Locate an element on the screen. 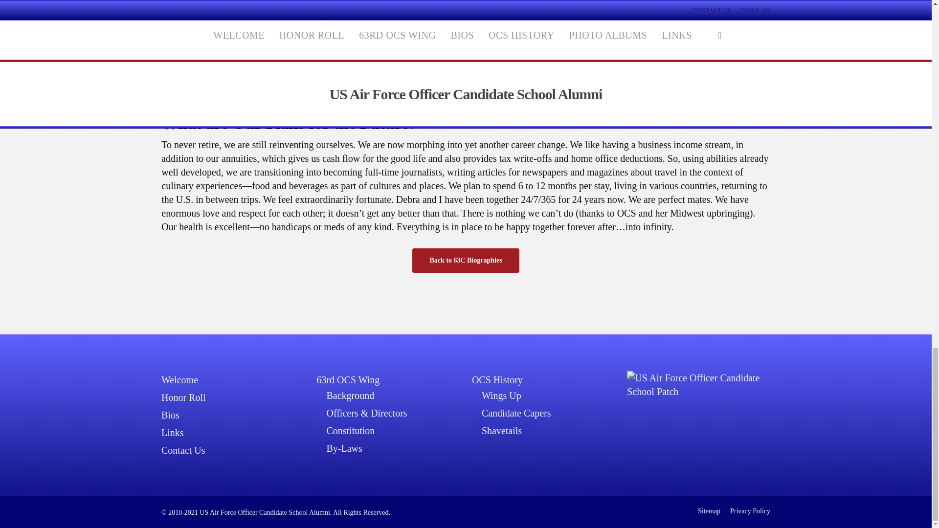 Image resolution: width=939 pixels, height=528 pixels. Constitution is located at coordinates (393, 431).